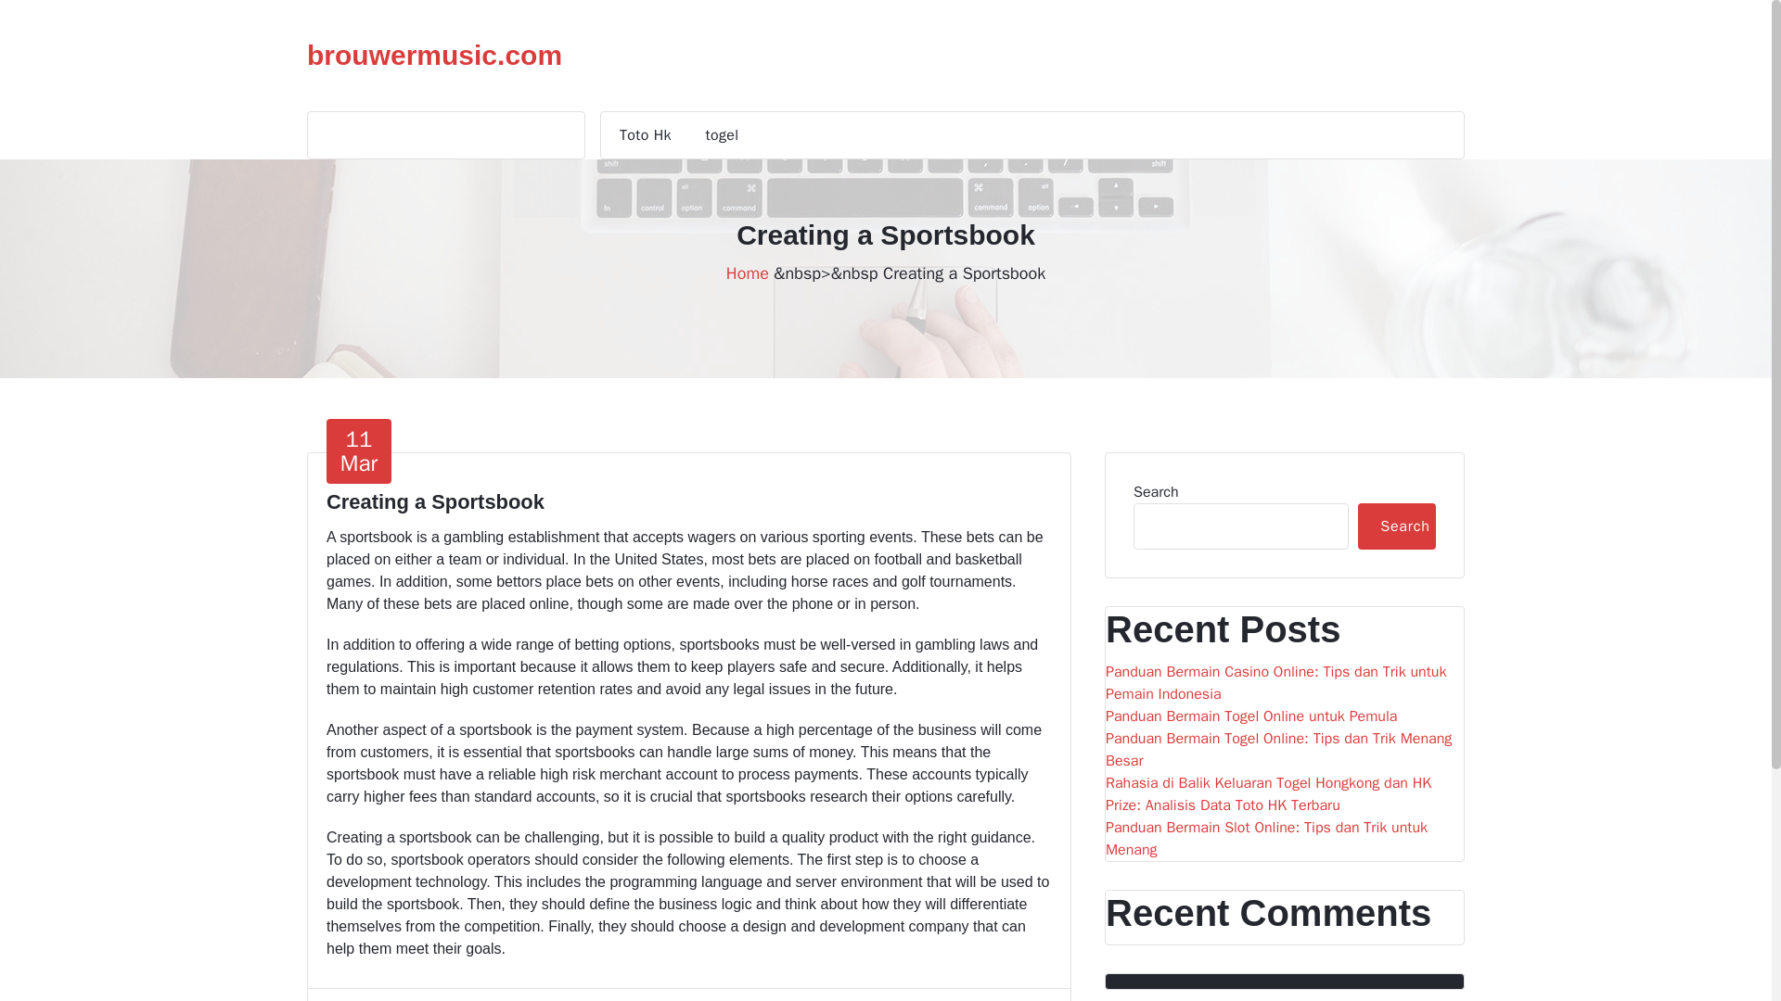  What do you see at coordinates (723, 134) in the screenshot?
I see `brouwermusic.com` at bounding box center [723, 134].